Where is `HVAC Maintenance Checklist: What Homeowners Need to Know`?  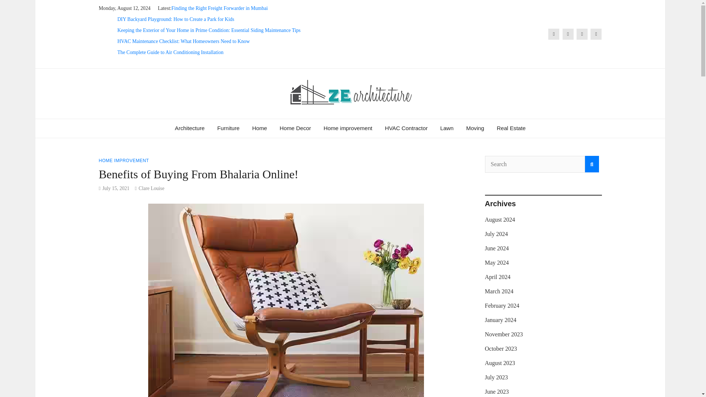 HVAC Maintenance Checklist: What Homeowners Need to Know is located at coordinates (183, 41).